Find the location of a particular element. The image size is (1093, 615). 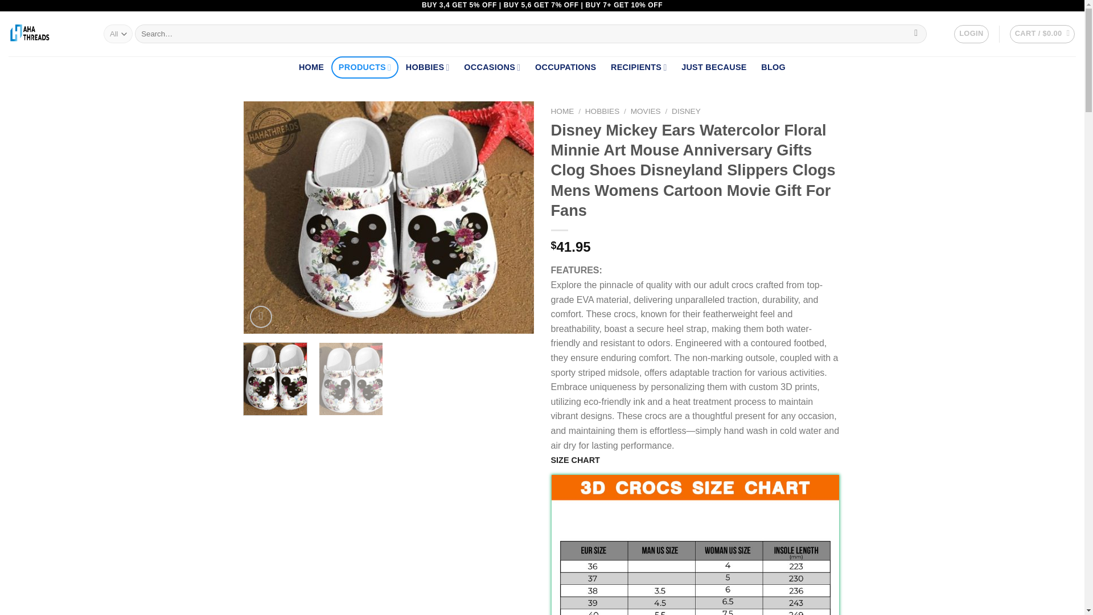

HOME is located at coordinates (311, 67).